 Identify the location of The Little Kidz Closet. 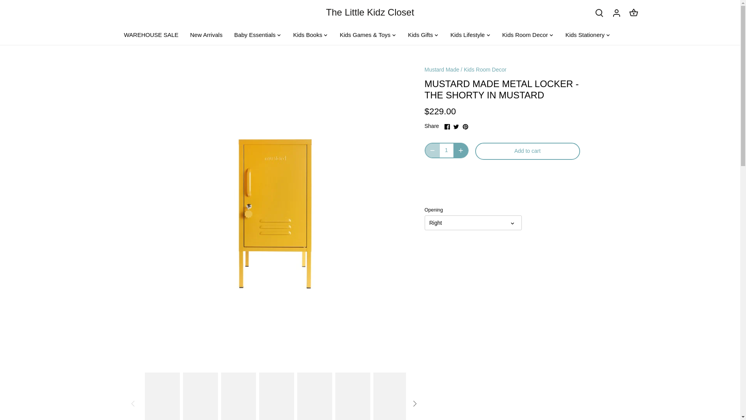
(370, 12).